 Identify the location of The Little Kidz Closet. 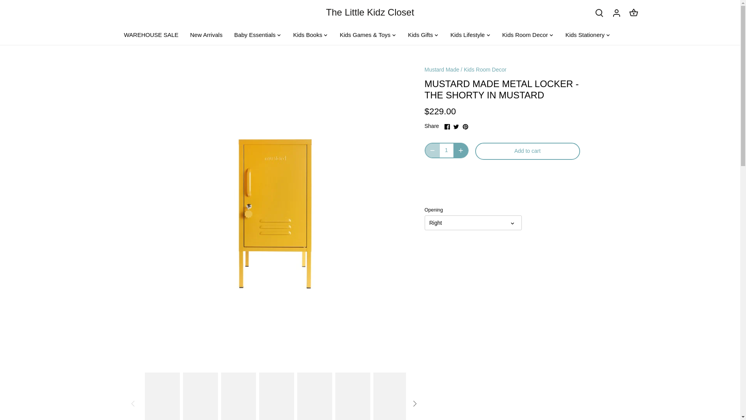
(370, 12).